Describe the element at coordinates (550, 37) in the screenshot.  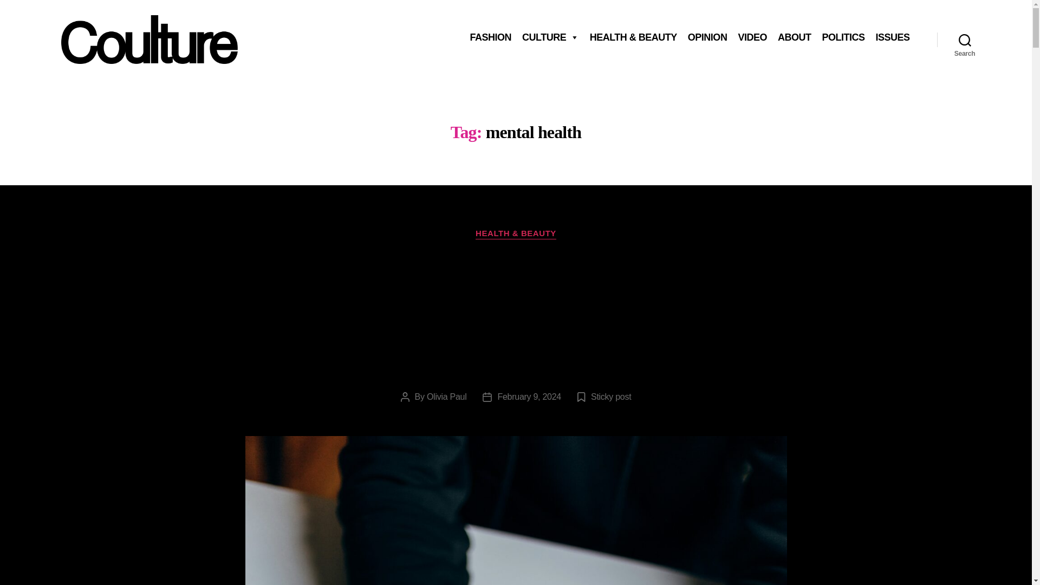
I see `CULTURE` at that location.